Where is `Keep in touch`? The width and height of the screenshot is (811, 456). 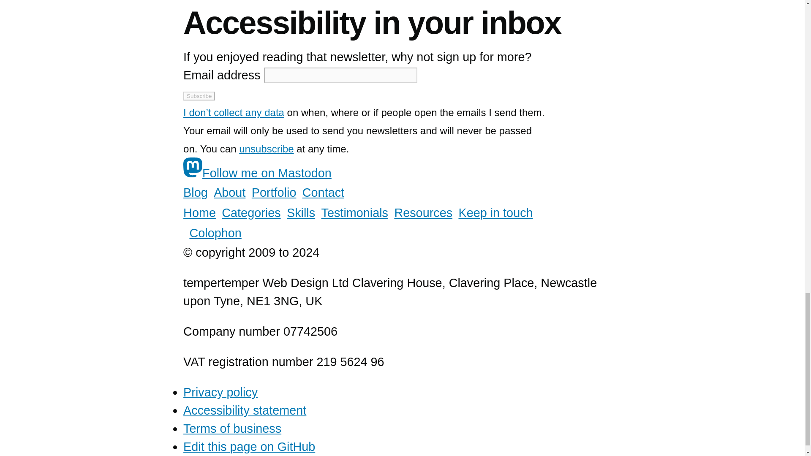 Keep in touch is located at coordinates (495, 213).